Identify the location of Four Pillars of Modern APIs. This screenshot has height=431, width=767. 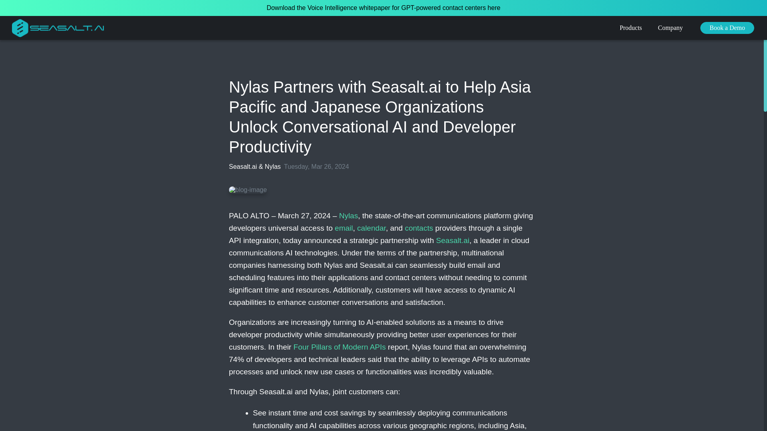
(340, 347).